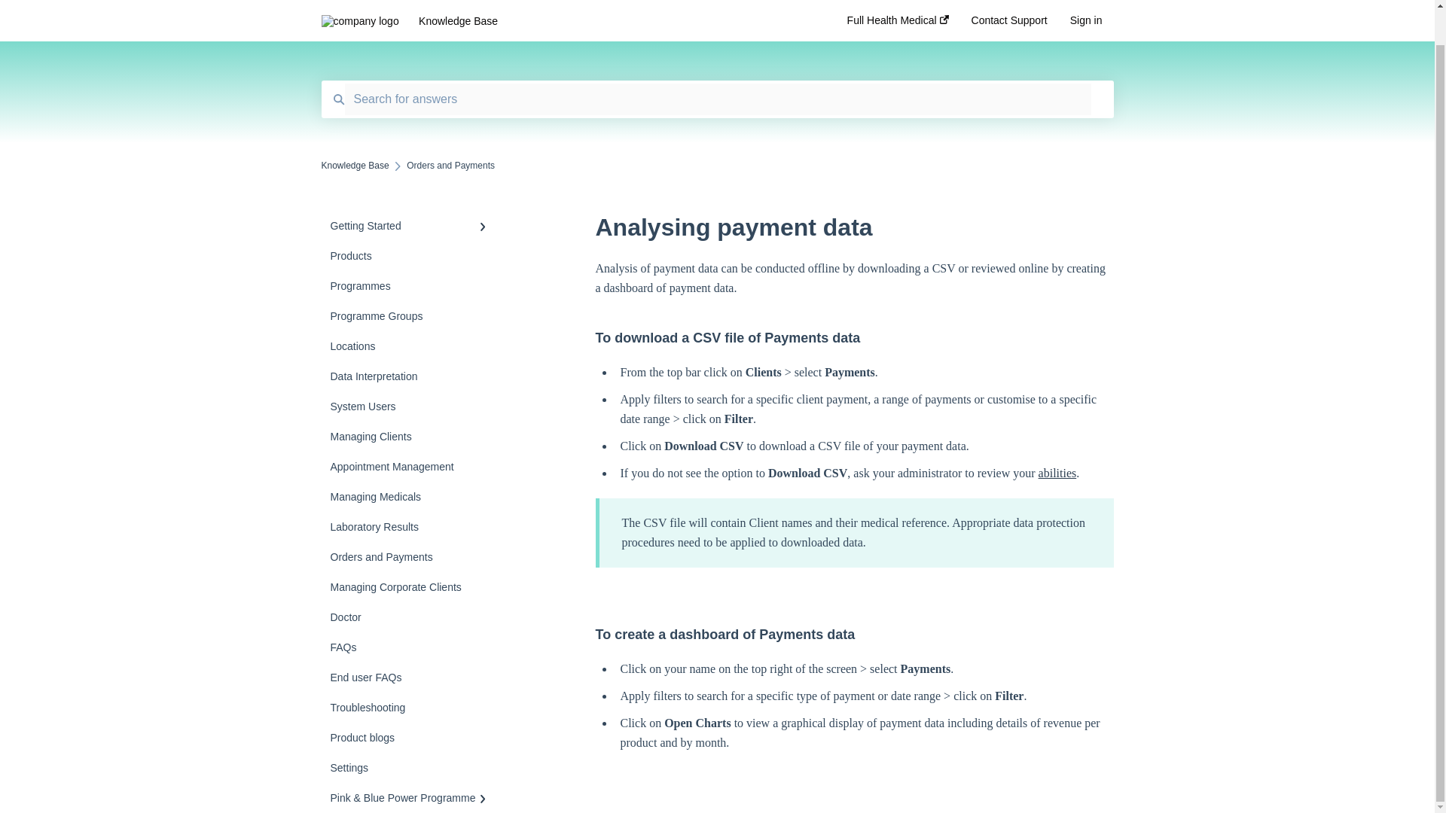 This screenshot has width=1446, height=813. Describe the element at coordinates (1086, 8) in the screenshot. I see `Sign in` at that location.